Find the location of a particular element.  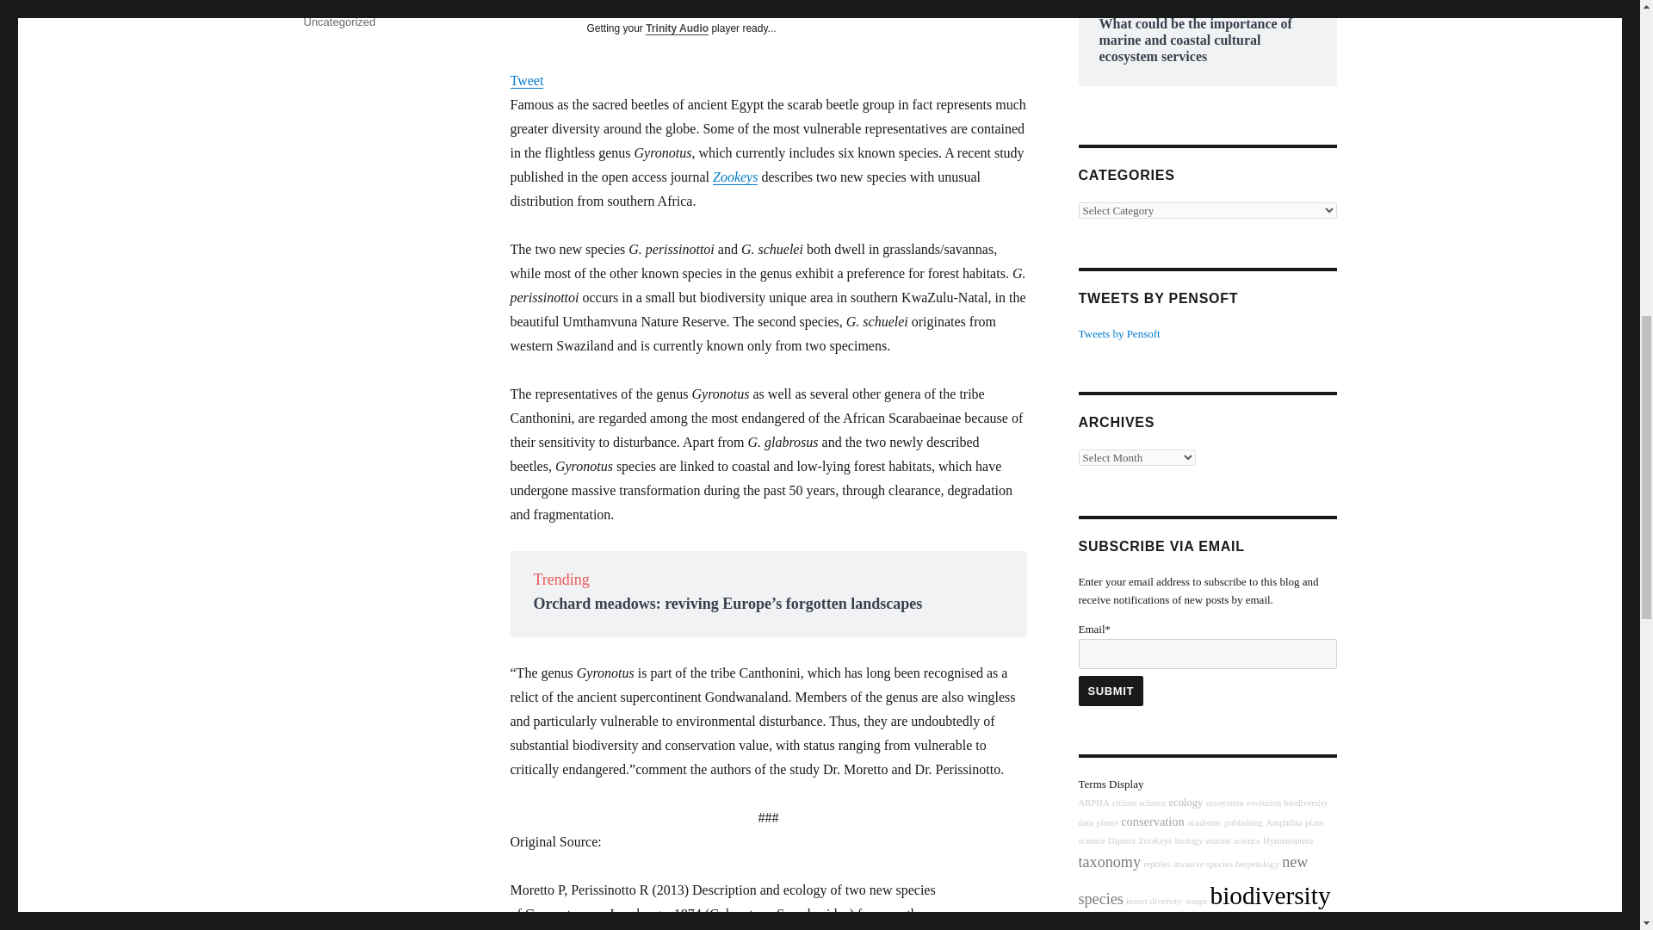

Zookeys is located at coordinates (734, 176).